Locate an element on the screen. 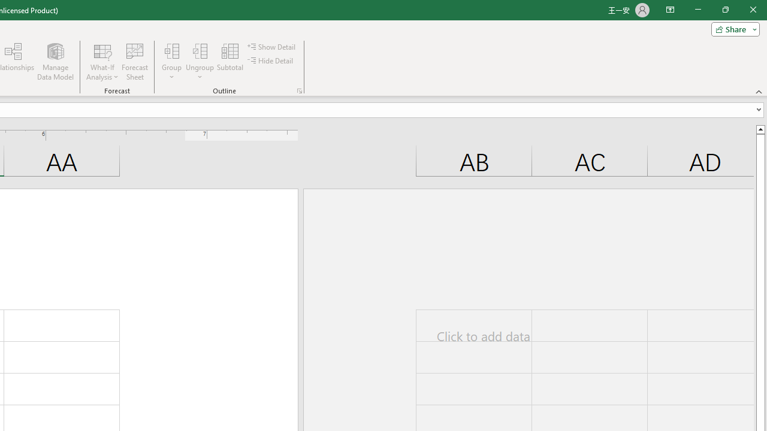 The width and height of the screenshot is (767, 431). Group... is located at coordinates (172, 61).